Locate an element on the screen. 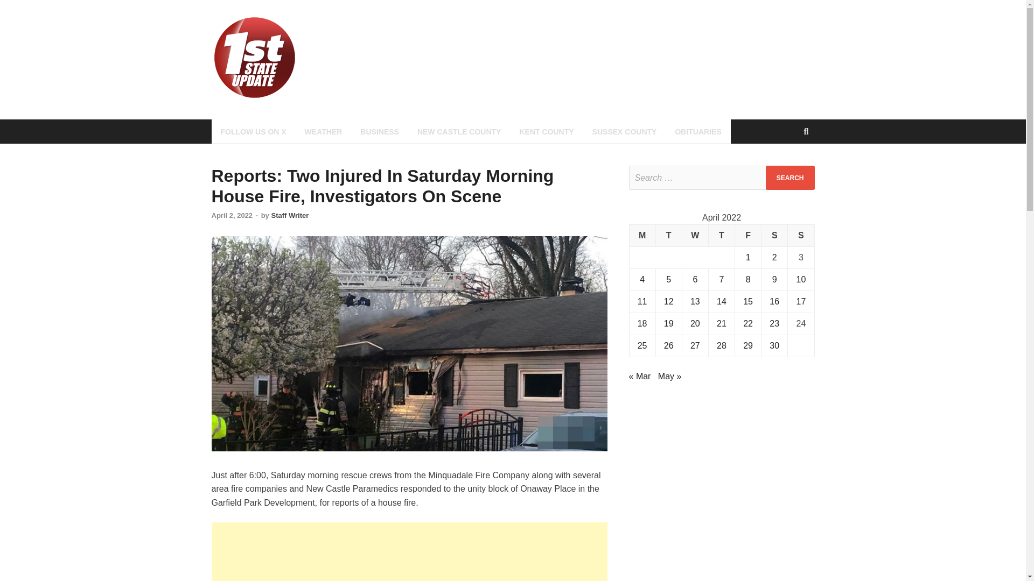 This screenshot has height=581, width=1034. Search is located at coordinates (790, 178).